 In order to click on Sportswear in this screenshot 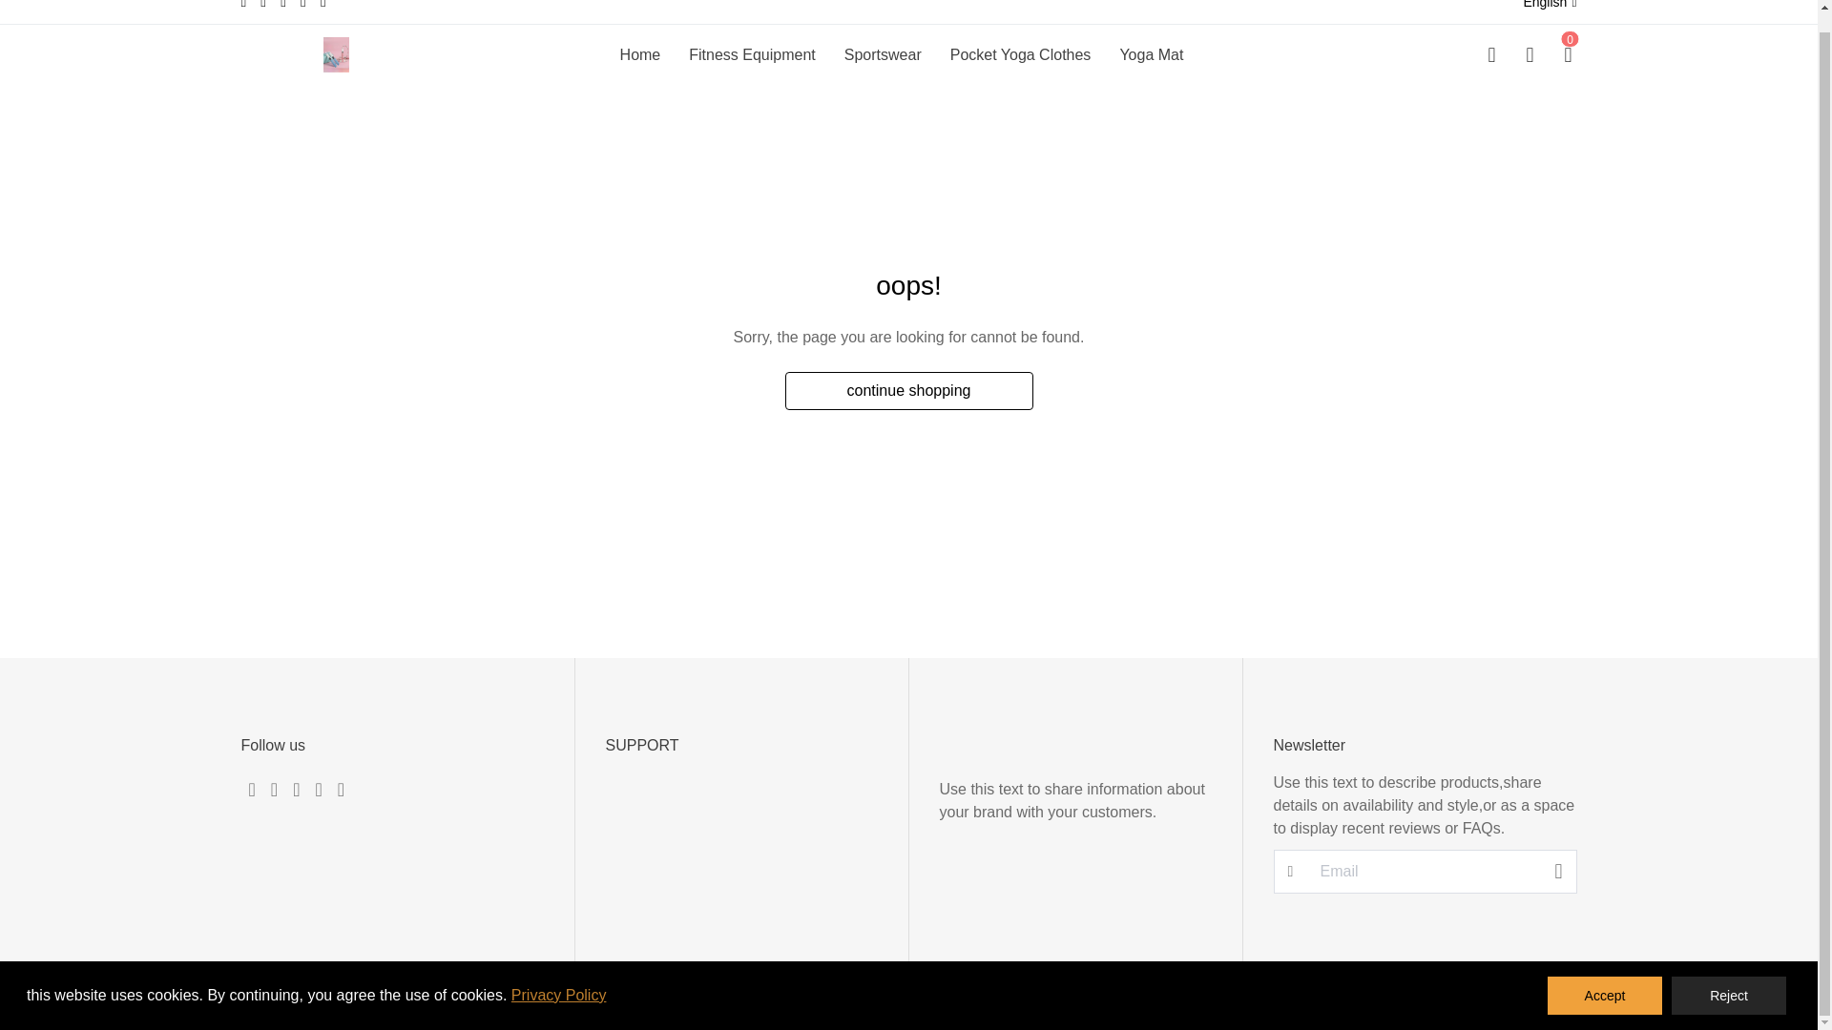, I will do `click(883, 55)`.